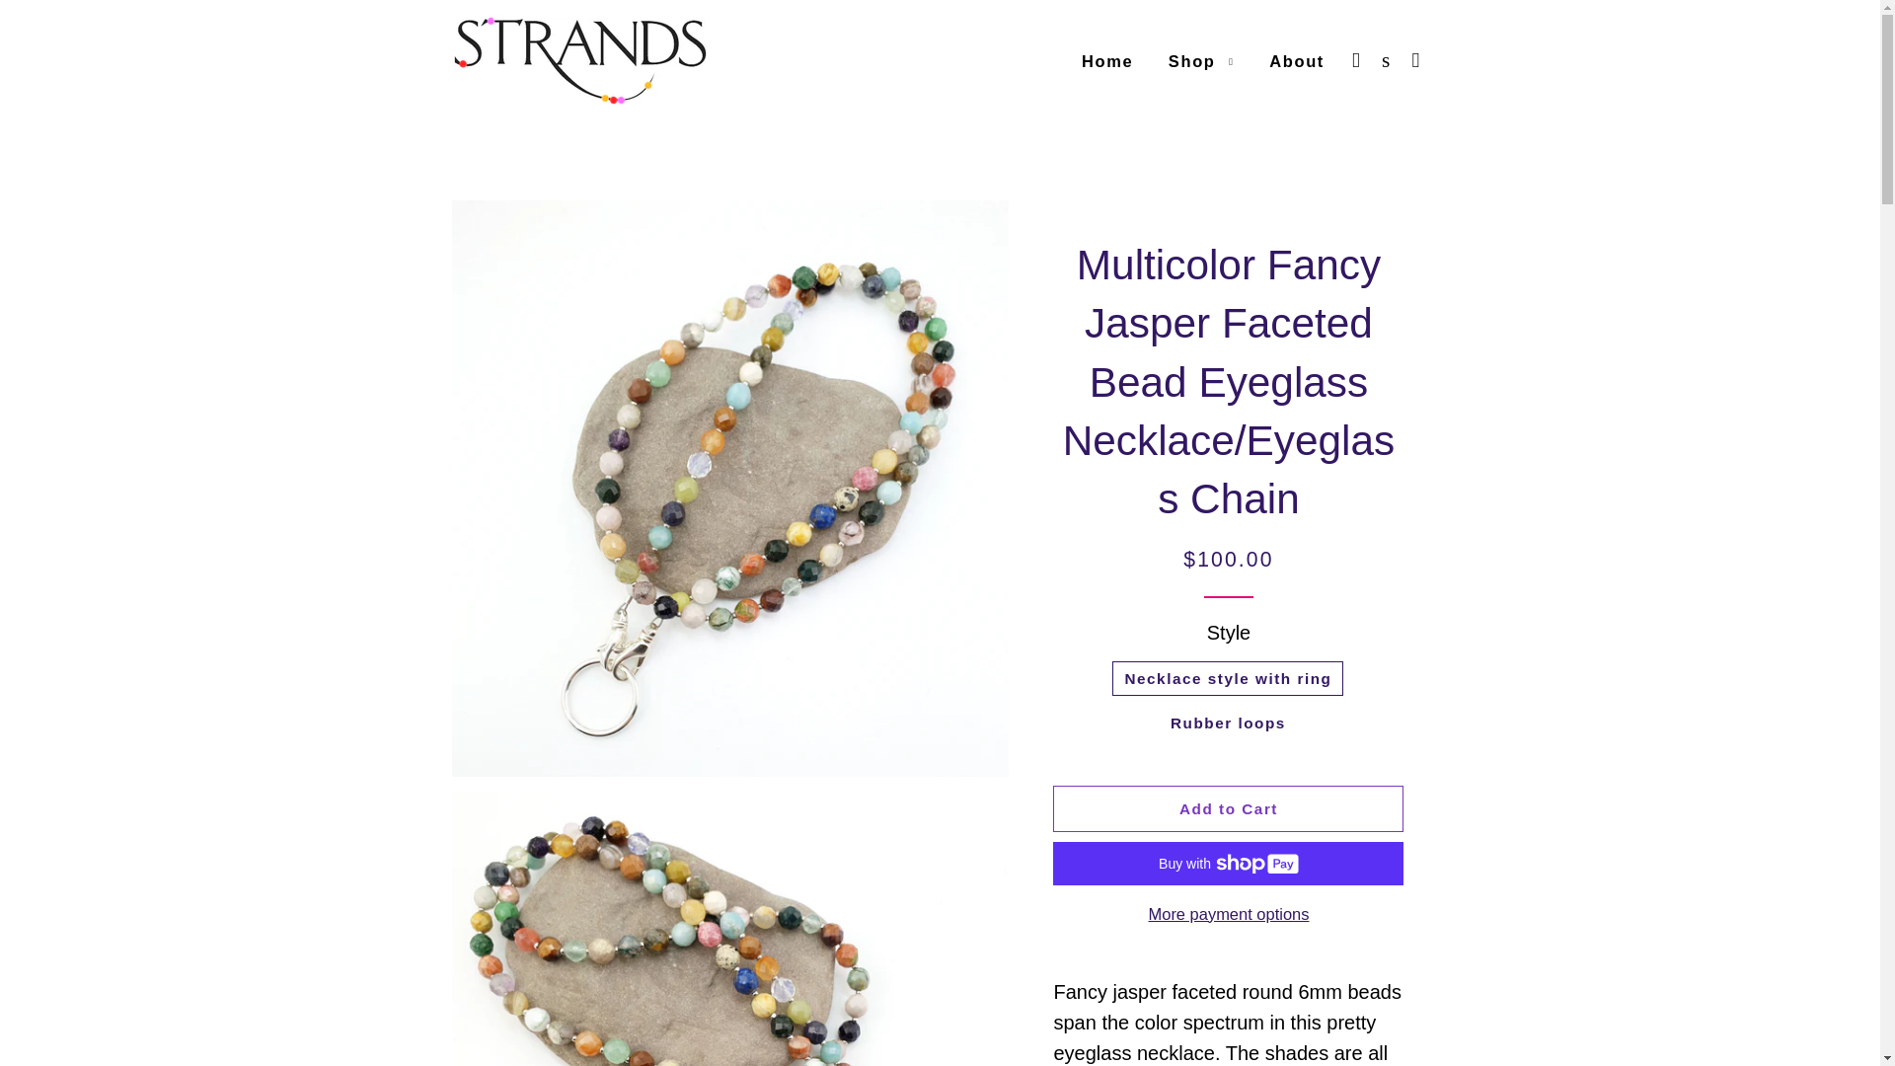 This screenshot has width=1895, height=1066. Describe the element at coordinates (1228, 808) in the screenshot. I see `Add to Cart` at that location.